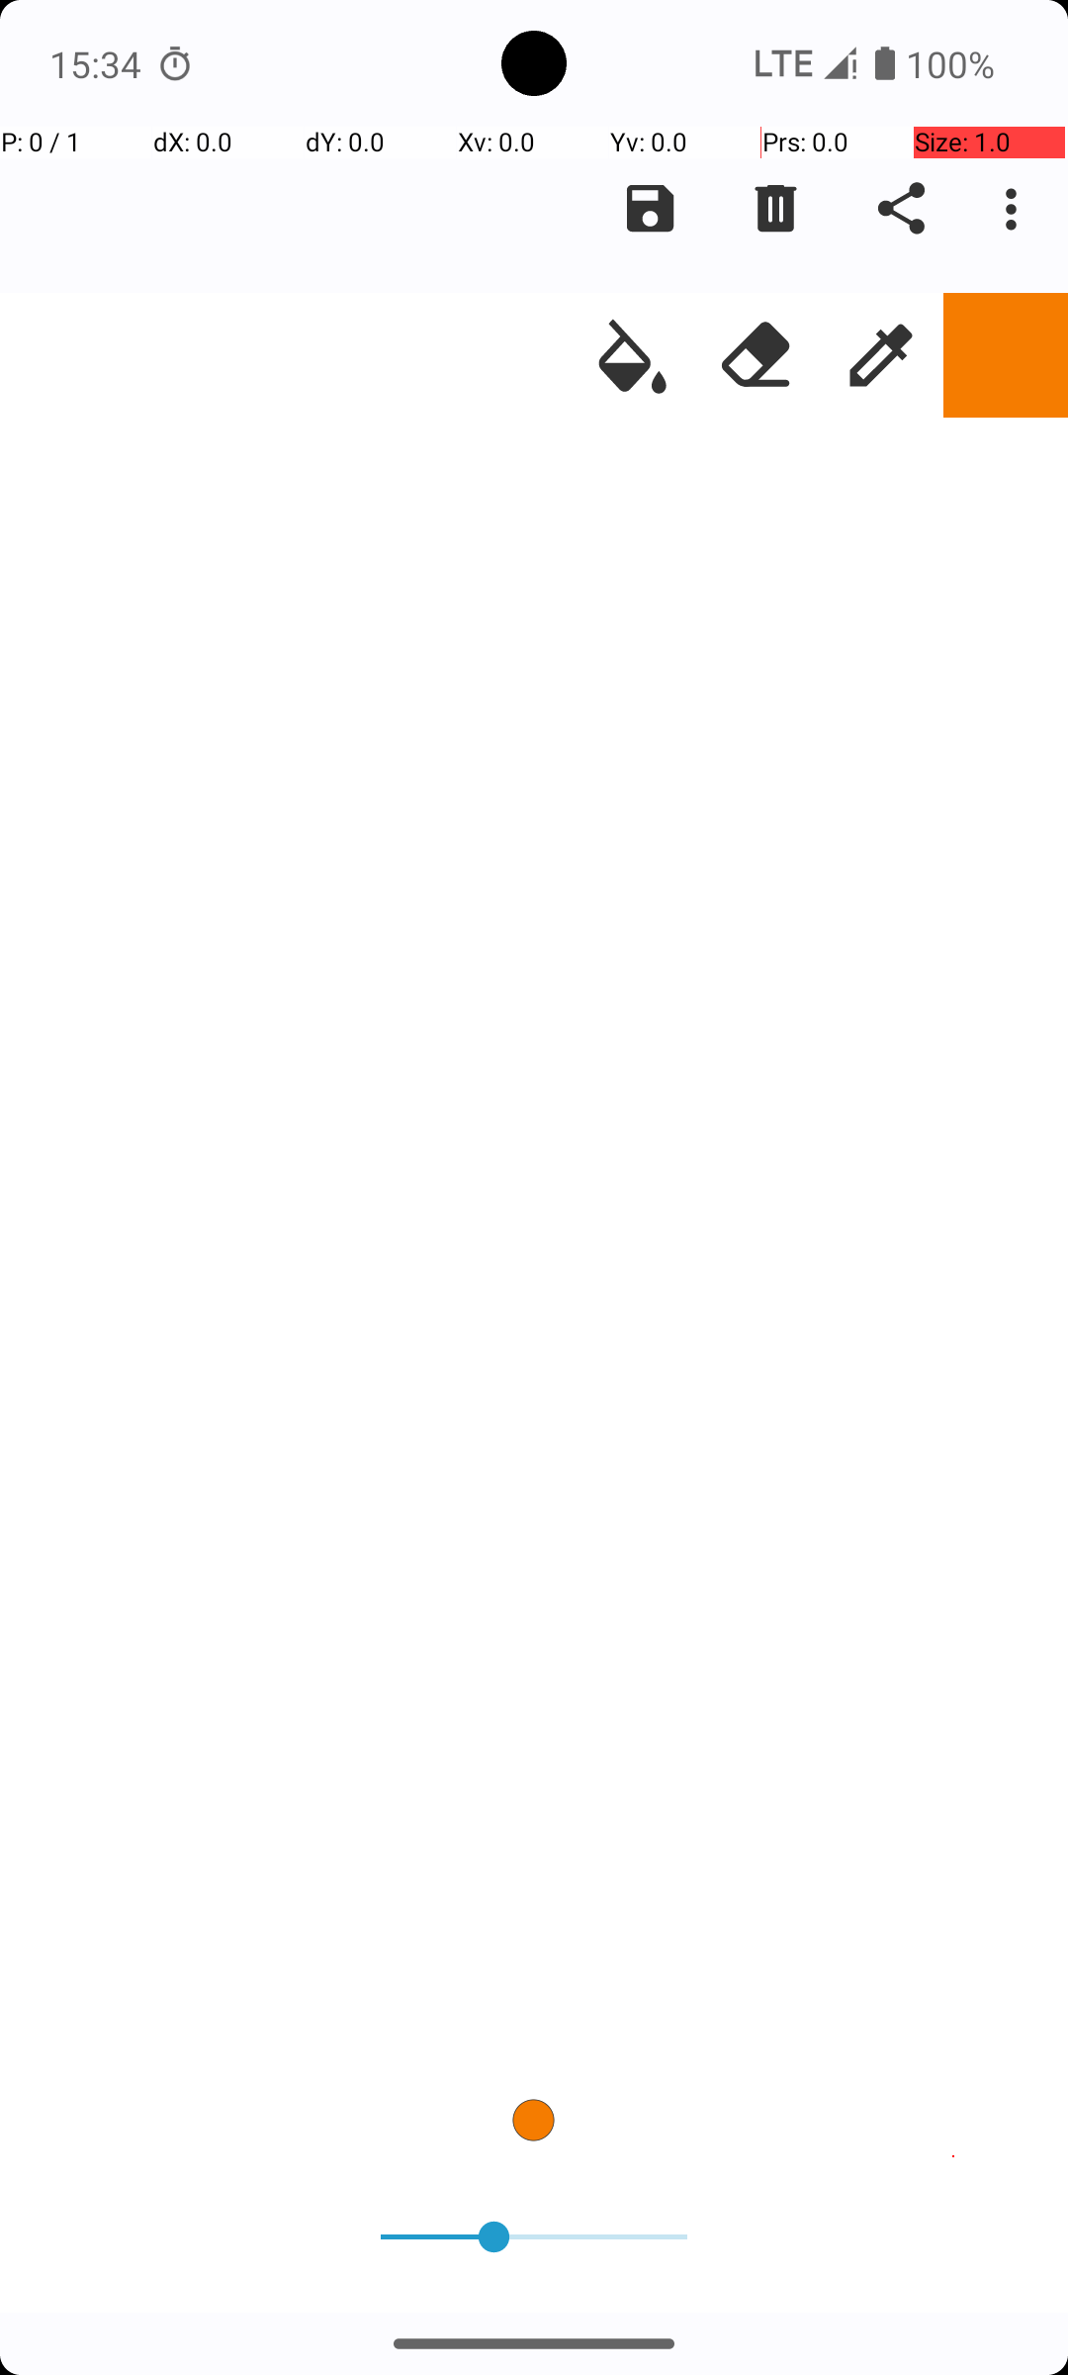 This screenshot has height=2375, width=1068. I want to click on Eyedropper, so click(881, 355).